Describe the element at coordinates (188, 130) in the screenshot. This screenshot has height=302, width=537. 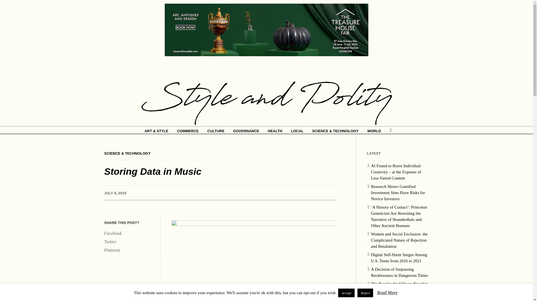
I see `COMMERCE` at that location.